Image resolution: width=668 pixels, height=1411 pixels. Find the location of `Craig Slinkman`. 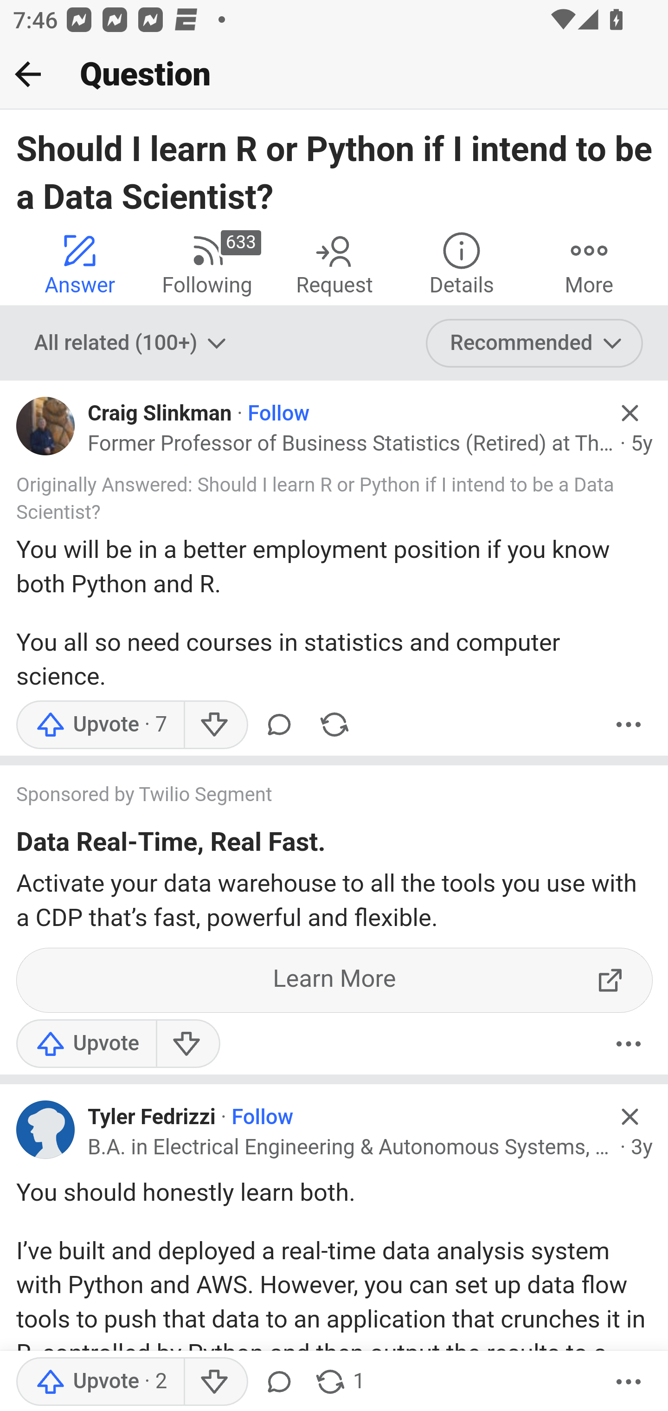

Craig Slinkman is located at coordinates (160, 414).